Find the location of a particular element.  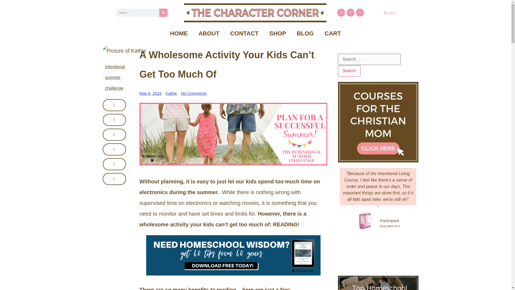

ABOUT is located at coordinates (209, 33).